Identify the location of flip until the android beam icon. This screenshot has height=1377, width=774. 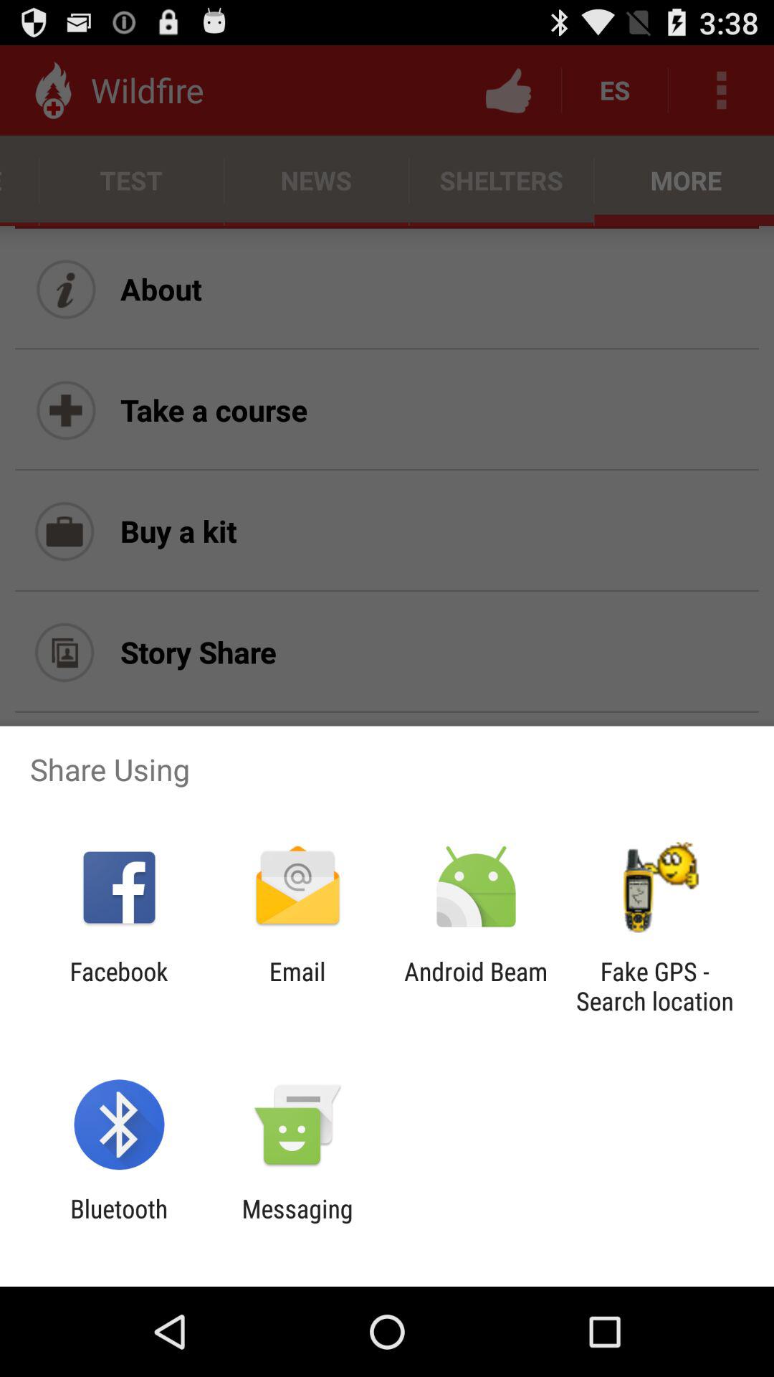
(476, 986).